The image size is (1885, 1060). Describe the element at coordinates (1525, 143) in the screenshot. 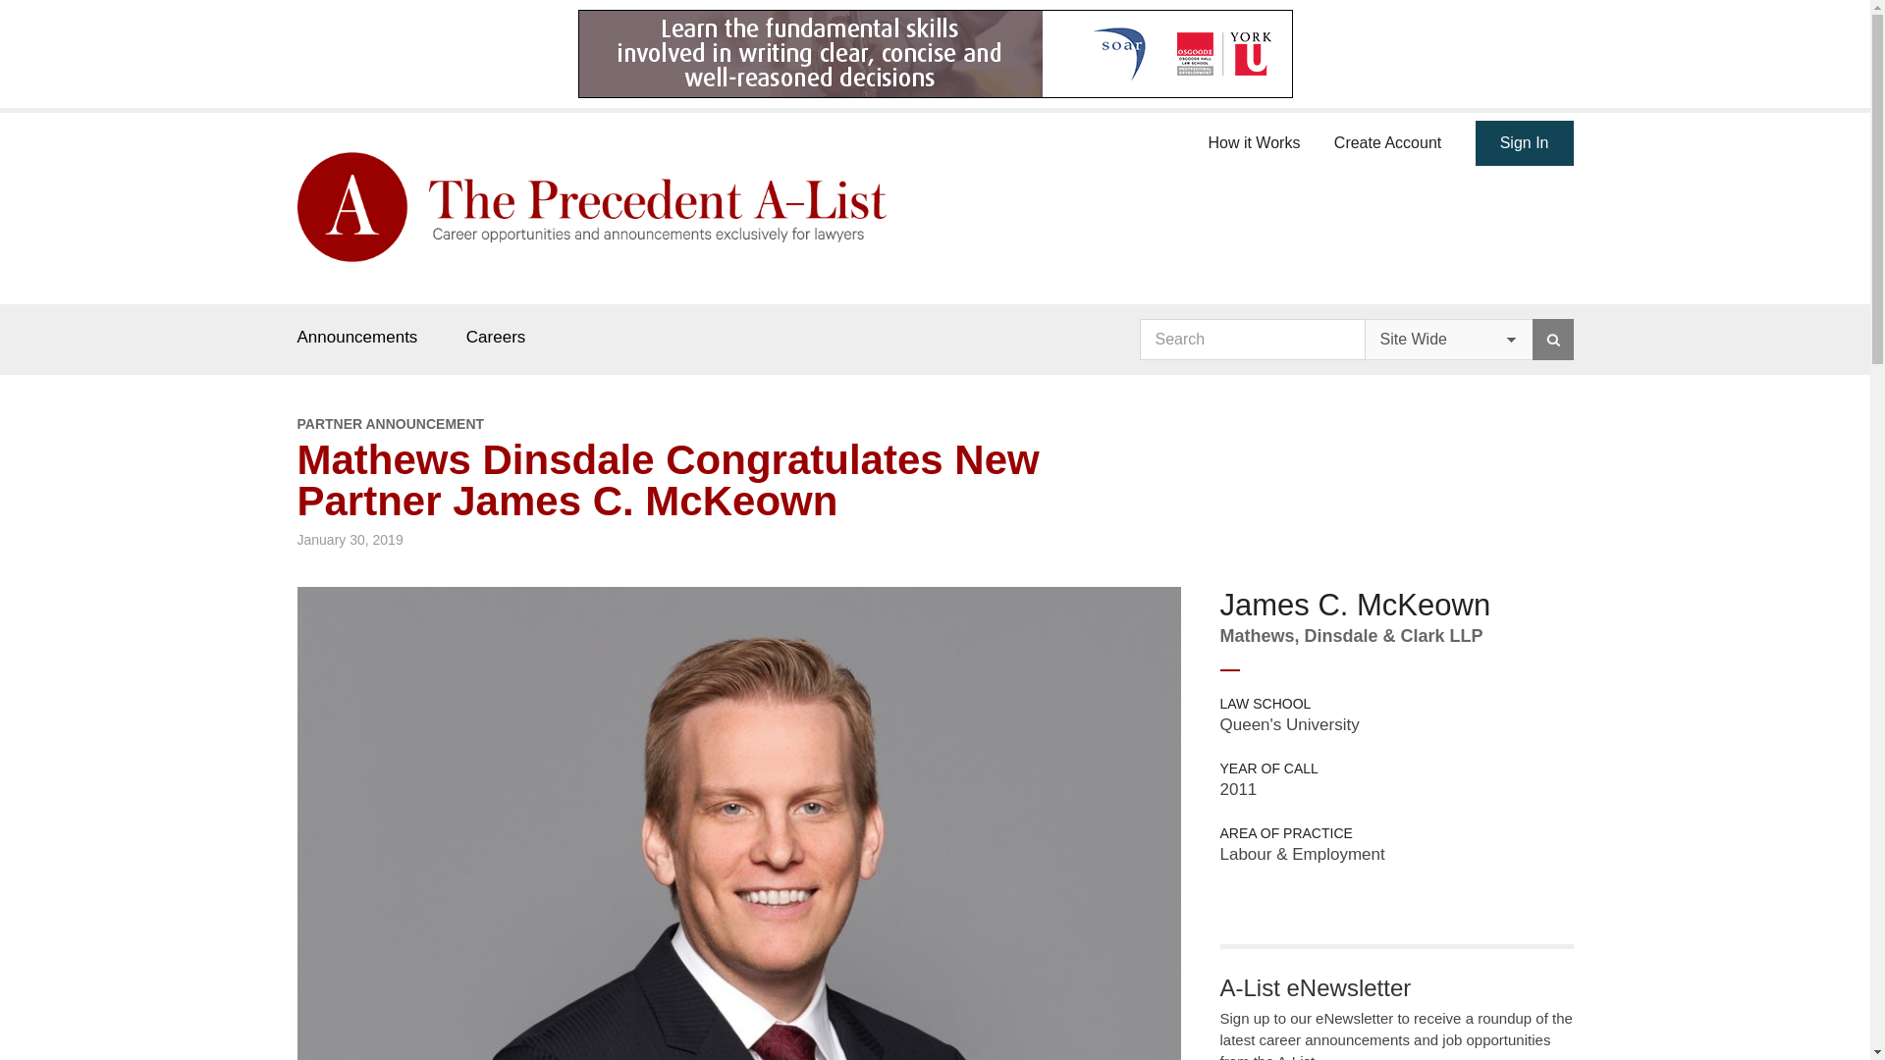

I see `Sign In` at that location.